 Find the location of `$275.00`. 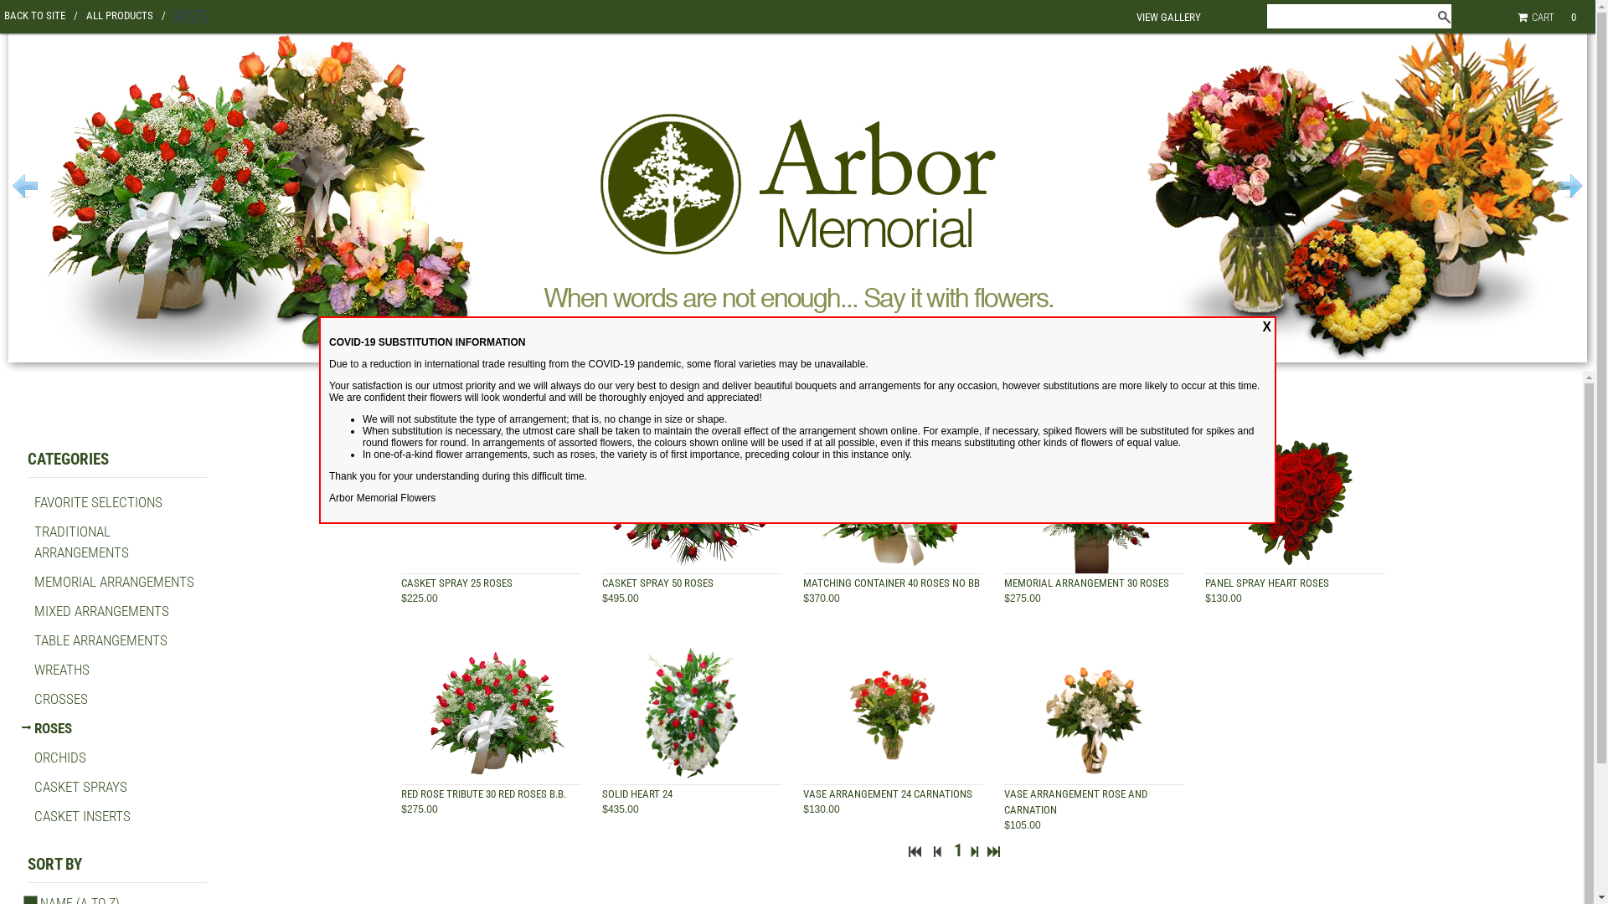

$275.00 is located at coordinates (1022, 598).